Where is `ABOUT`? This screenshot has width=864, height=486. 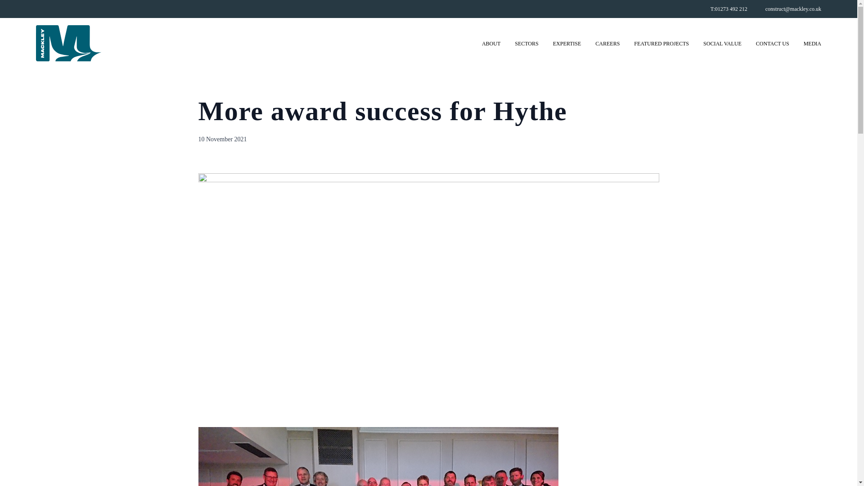 ABOUT is located at coordinates (491, 43).